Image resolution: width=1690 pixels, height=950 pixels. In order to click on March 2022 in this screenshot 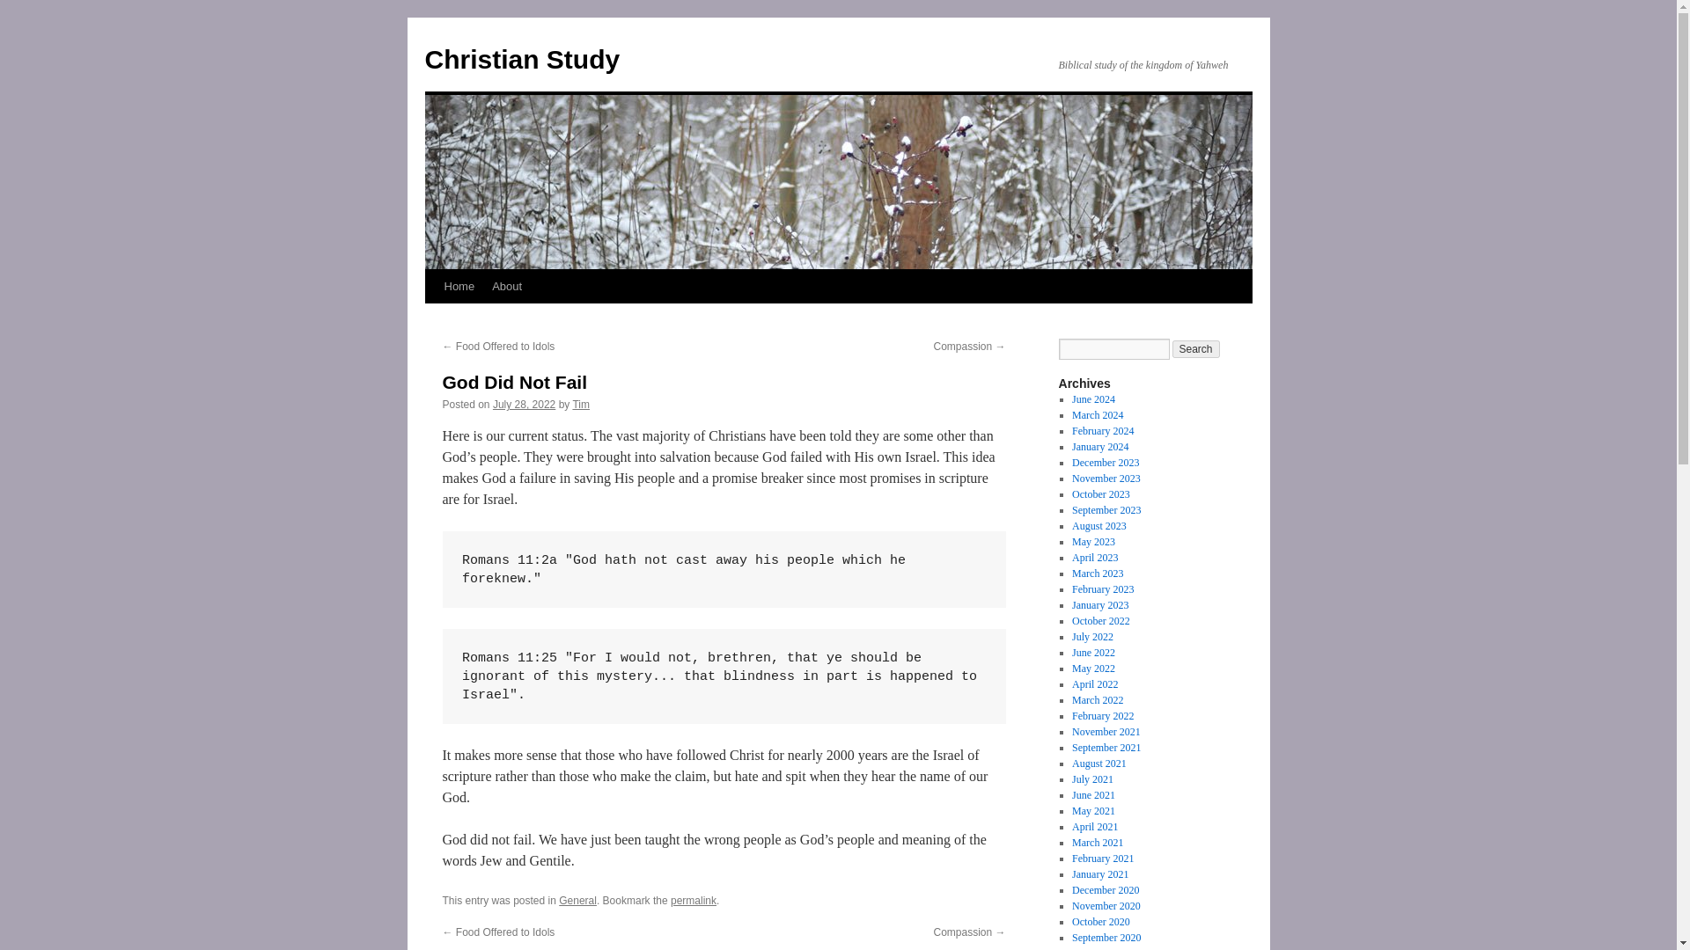, I will do `click(1097, 700)`.